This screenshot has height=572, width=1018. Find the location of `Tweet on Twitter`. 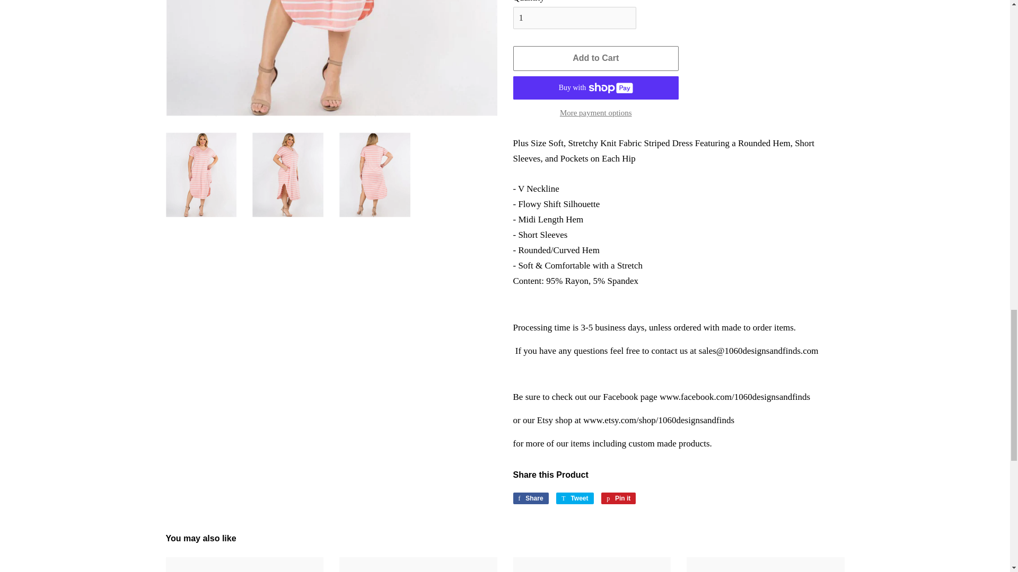

Tweet on Twitter is located at coordinates (596, 112).